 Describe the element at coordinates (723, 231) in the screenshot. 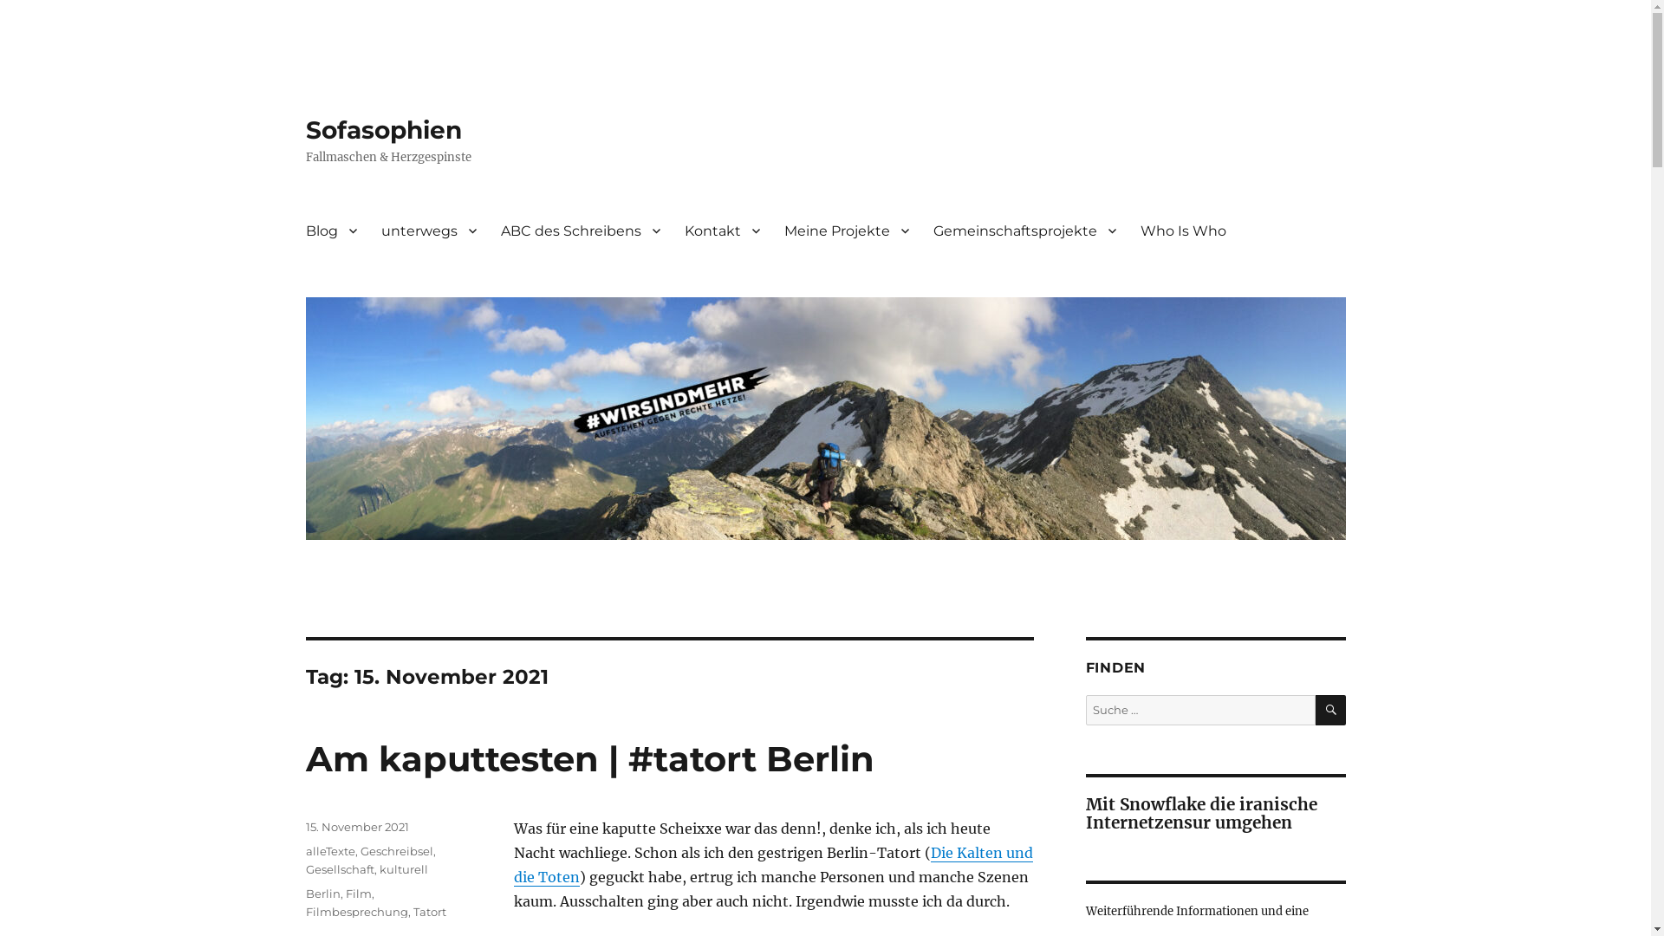

I see `Kontakt` at that location.